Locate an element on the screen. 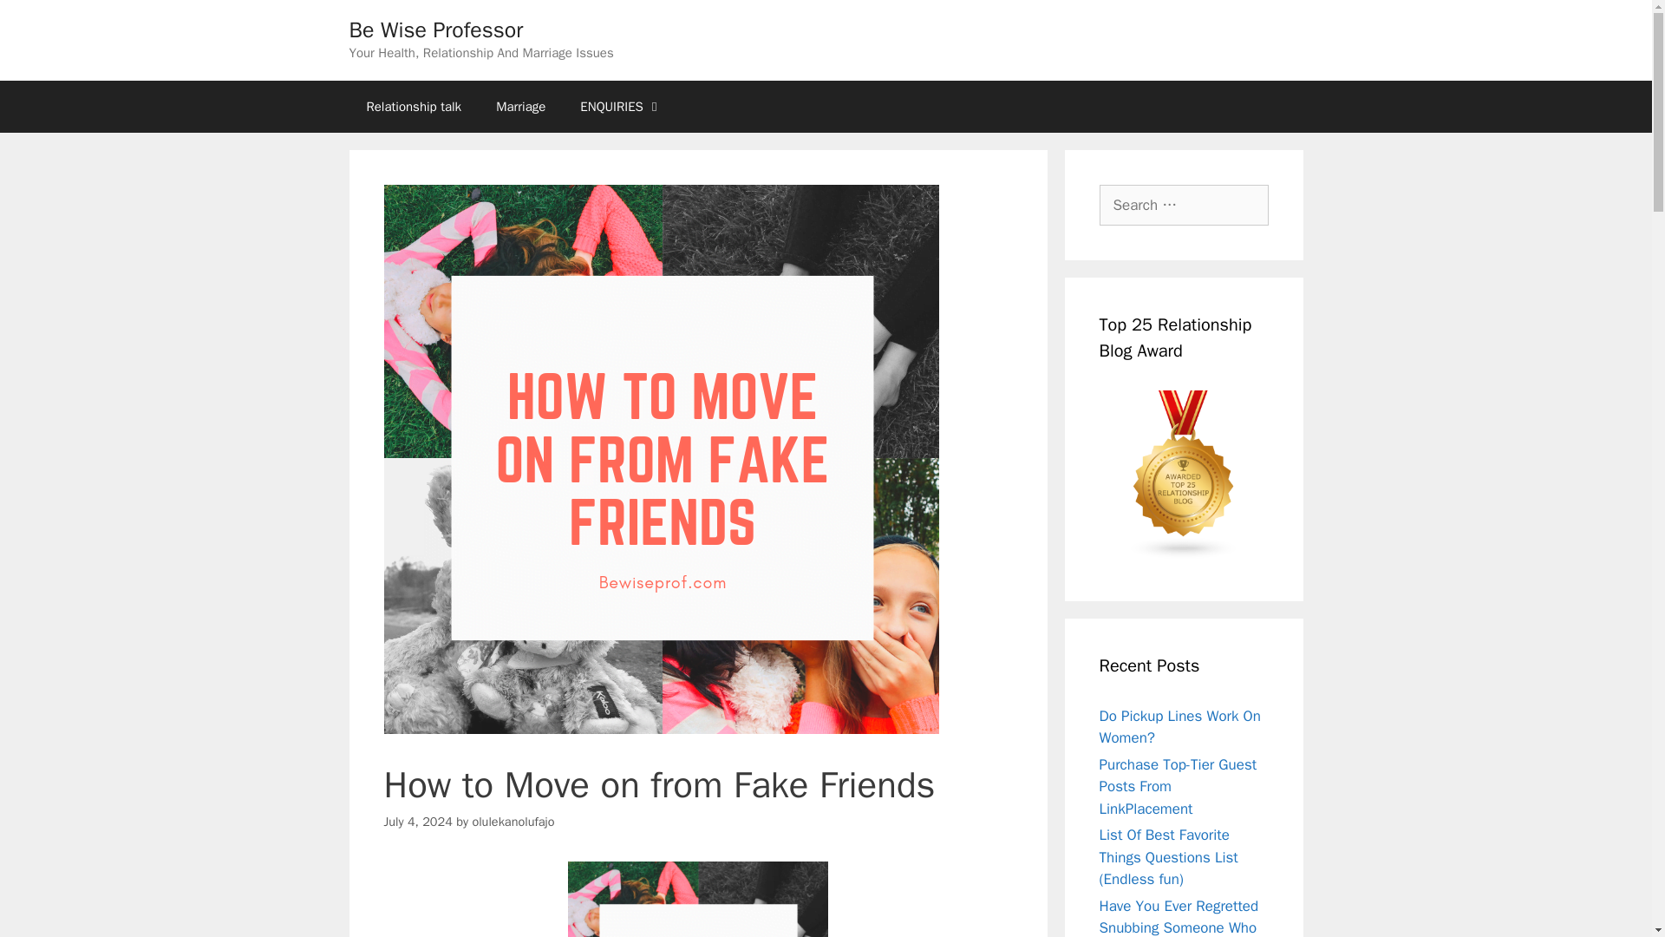 This screenshot has height=937, width=1665. Do Pickup Lines Work On Women? is located at coordinates (1179, 726).